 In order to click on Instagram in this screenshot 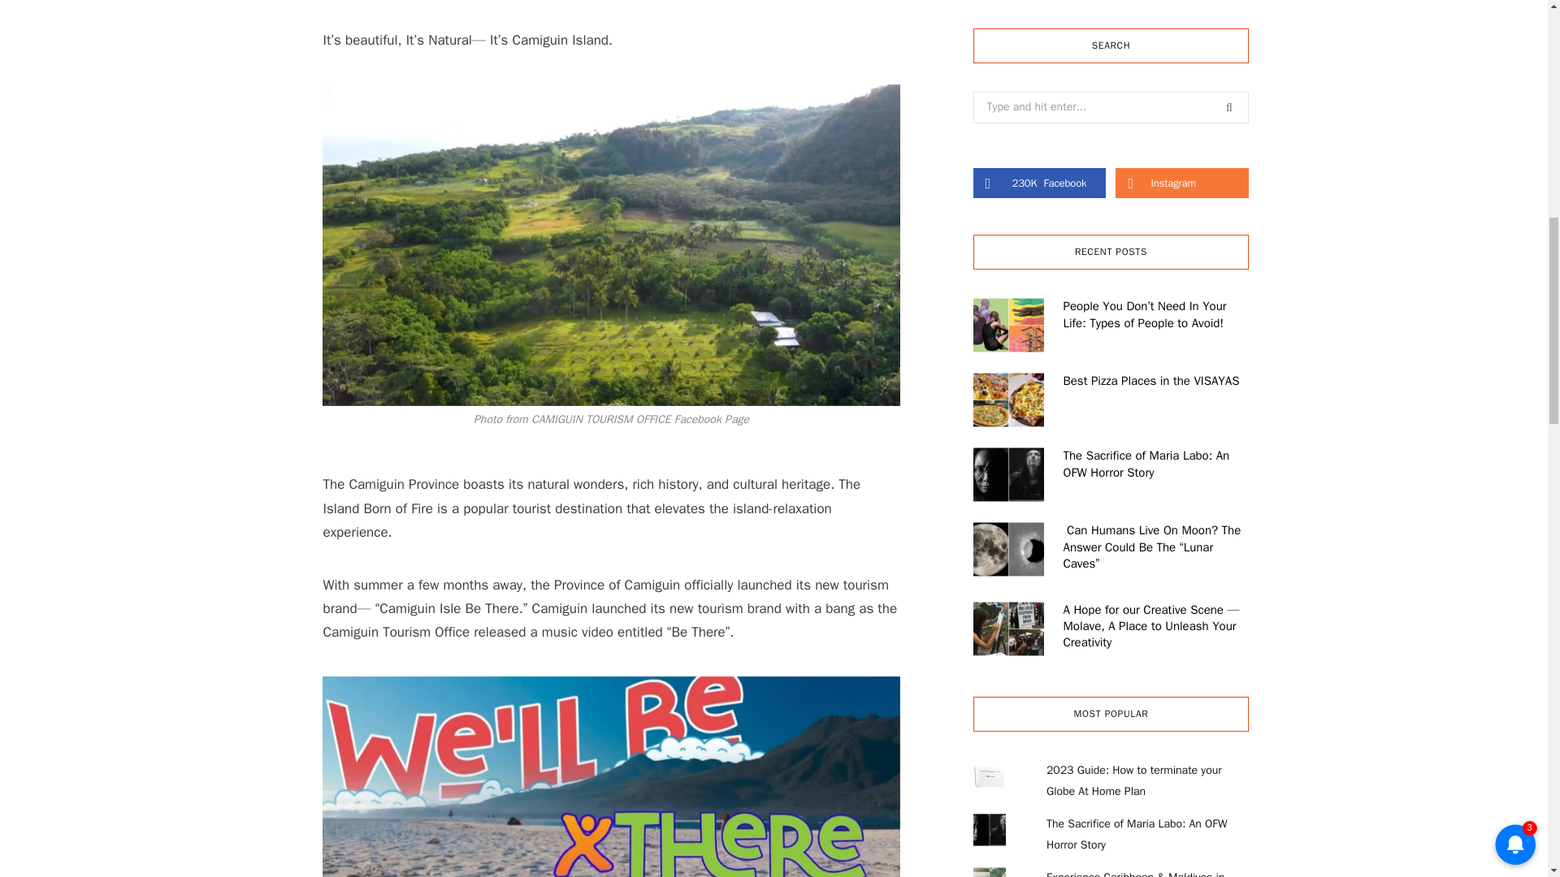, I will do `click(1040, 184)`.